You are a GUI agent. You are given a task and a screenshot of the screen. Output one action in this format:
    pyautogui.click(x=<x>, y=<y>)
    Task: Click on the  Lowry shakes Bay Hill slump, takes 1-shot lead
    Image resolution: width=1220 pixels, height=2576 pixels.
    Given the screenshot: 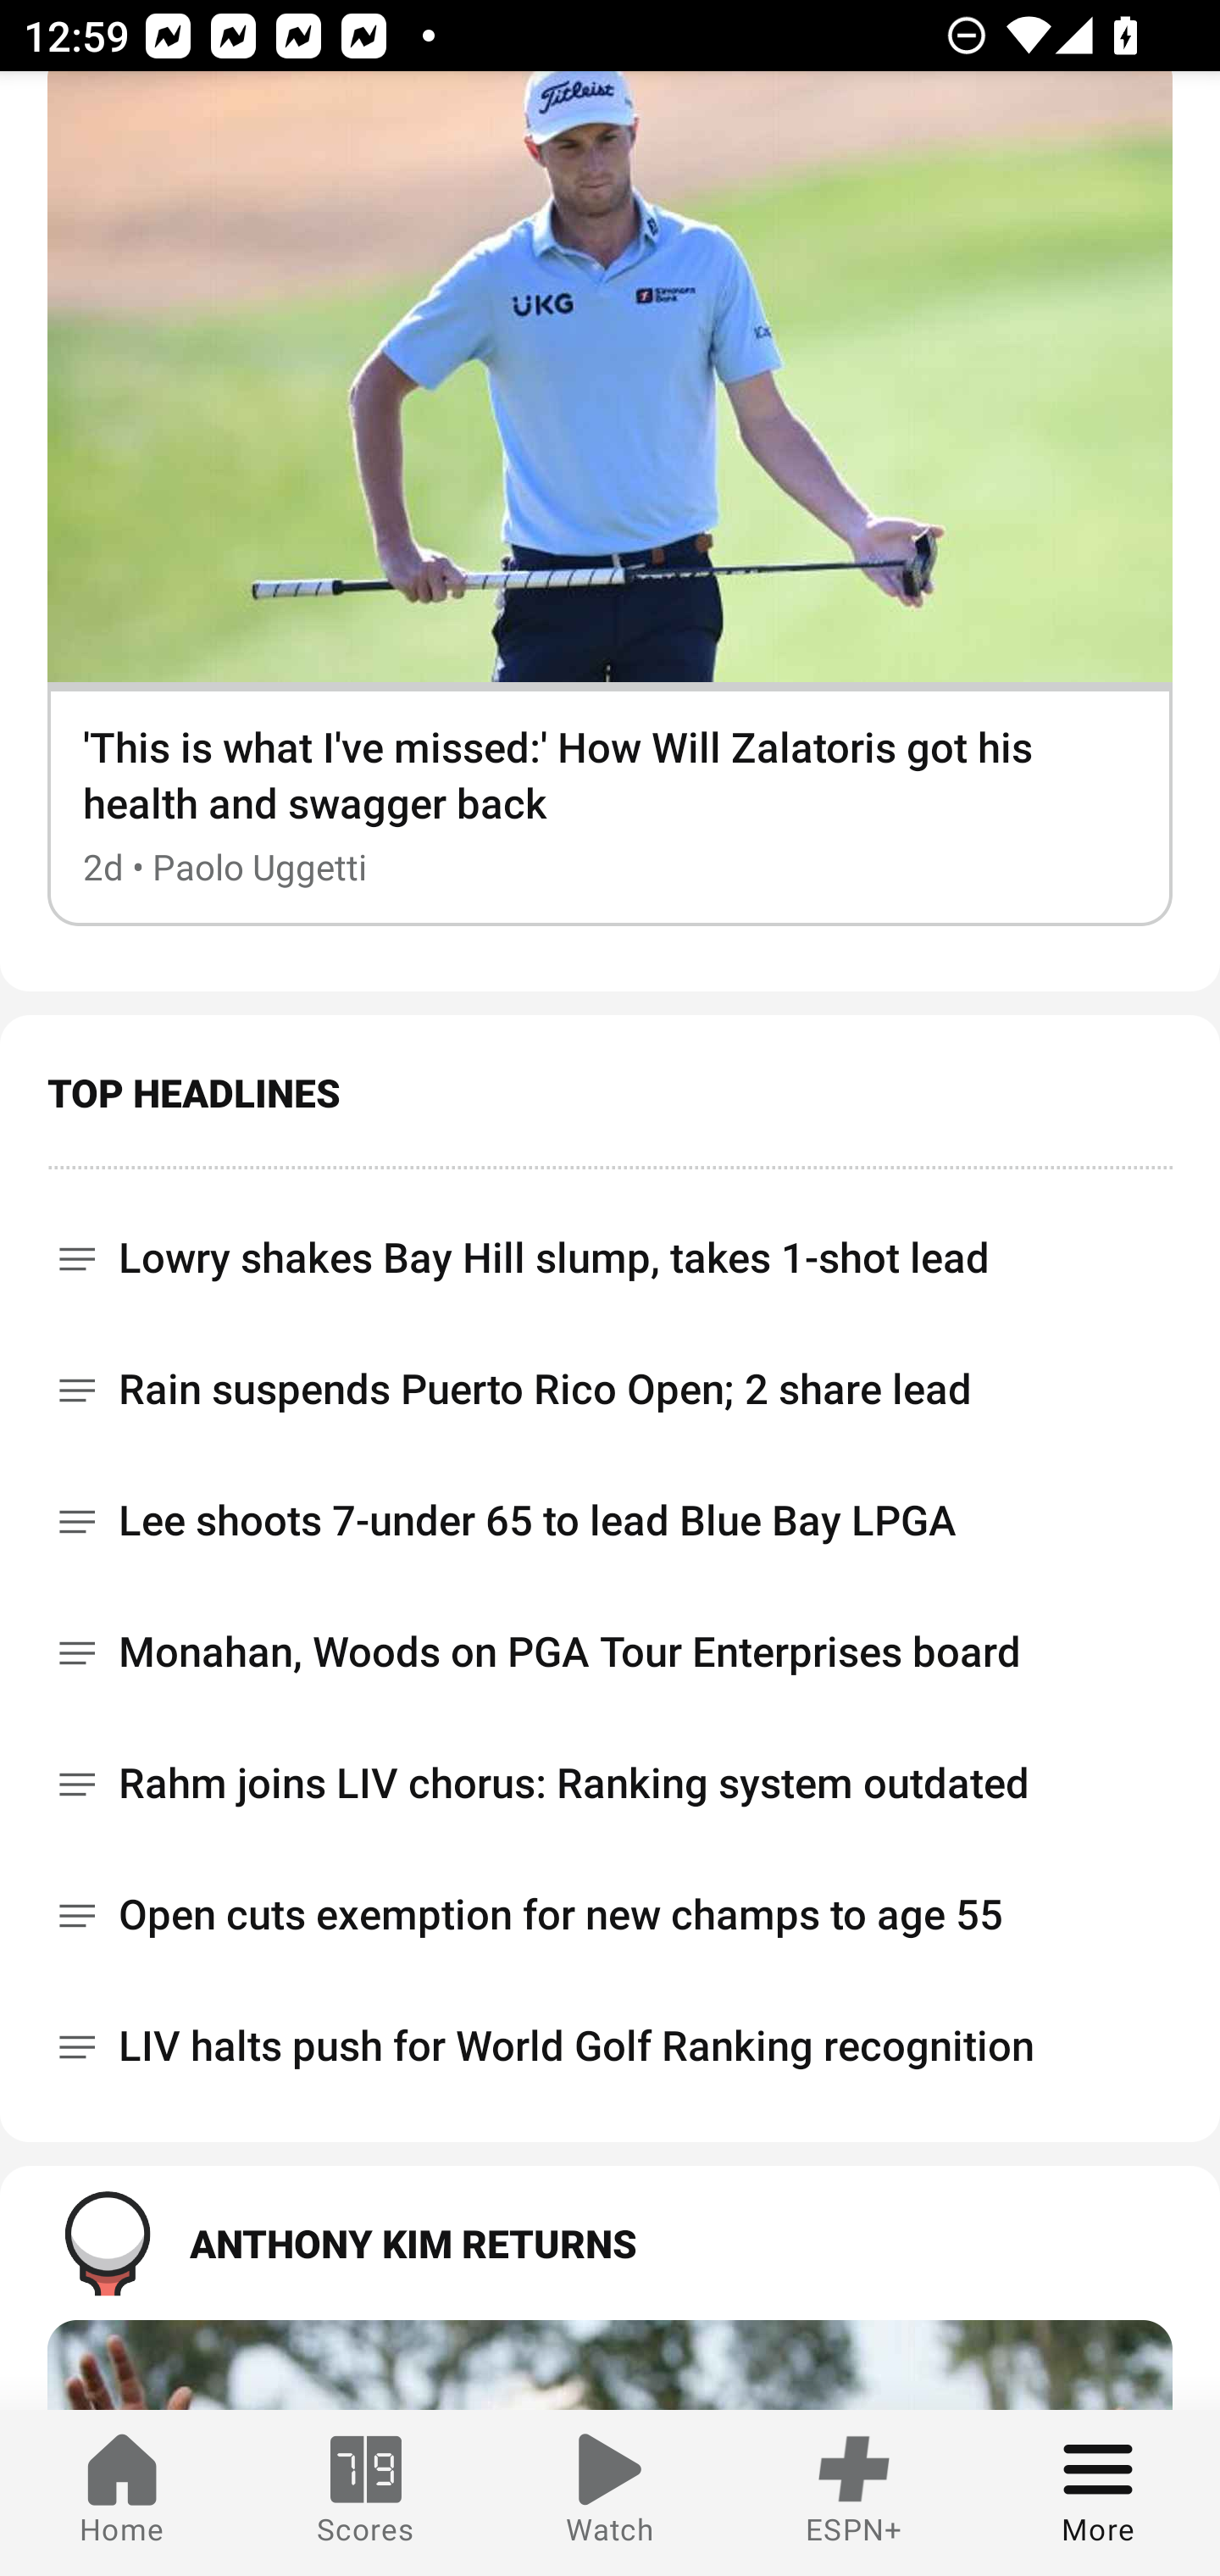 What is the action you would take?
    pyautogui.click(x=610, y=1246)
    